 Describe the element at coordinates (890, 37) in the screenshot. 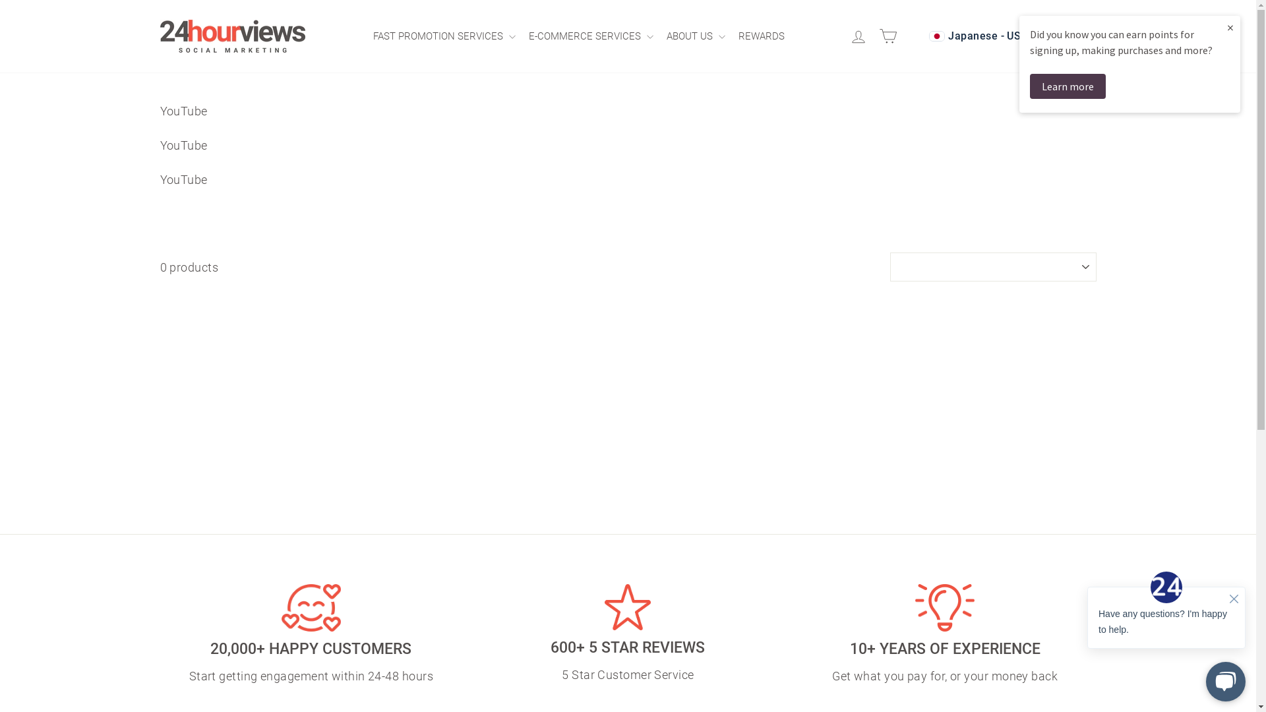

I see `CART` at that location.